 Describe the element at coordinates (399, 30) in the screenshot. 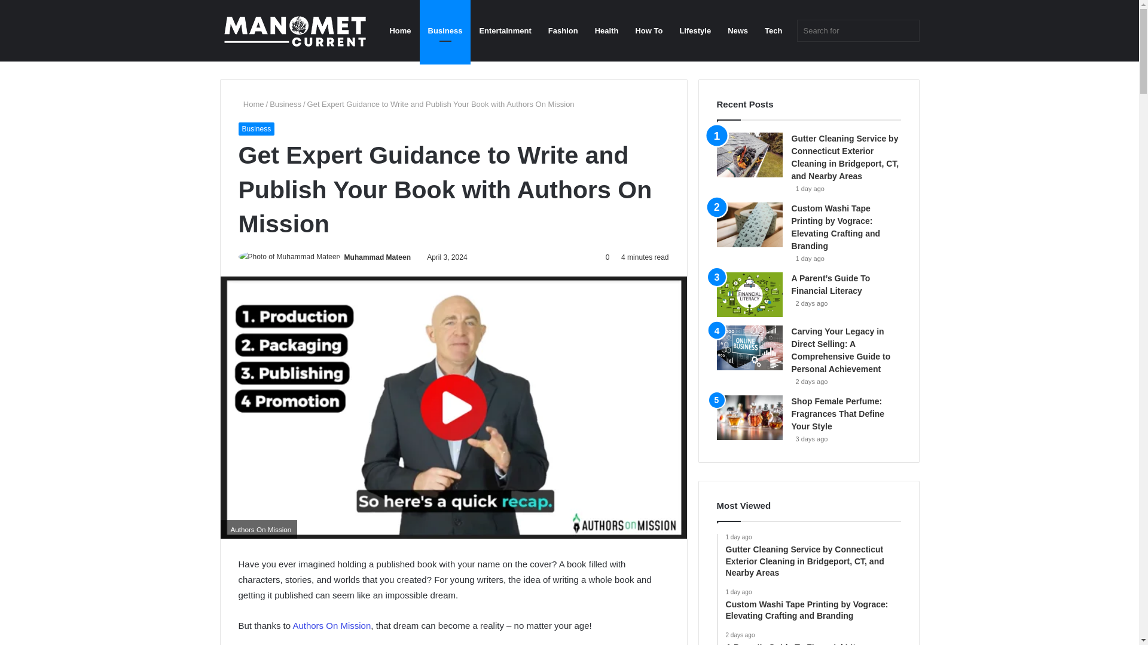

I see `Home` at that location.